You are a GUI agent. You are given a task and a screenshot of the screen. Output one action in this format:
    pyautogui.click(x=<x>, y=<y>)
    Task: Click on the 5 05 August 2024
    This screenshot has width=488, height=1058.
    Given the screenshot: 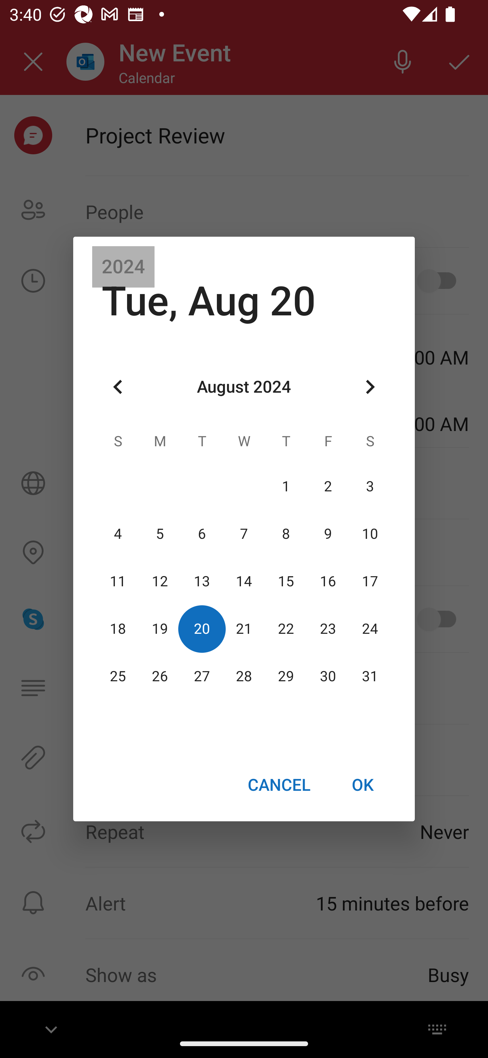 What is the action you would take?
    pyautogui.click(x=160, y=534)
    